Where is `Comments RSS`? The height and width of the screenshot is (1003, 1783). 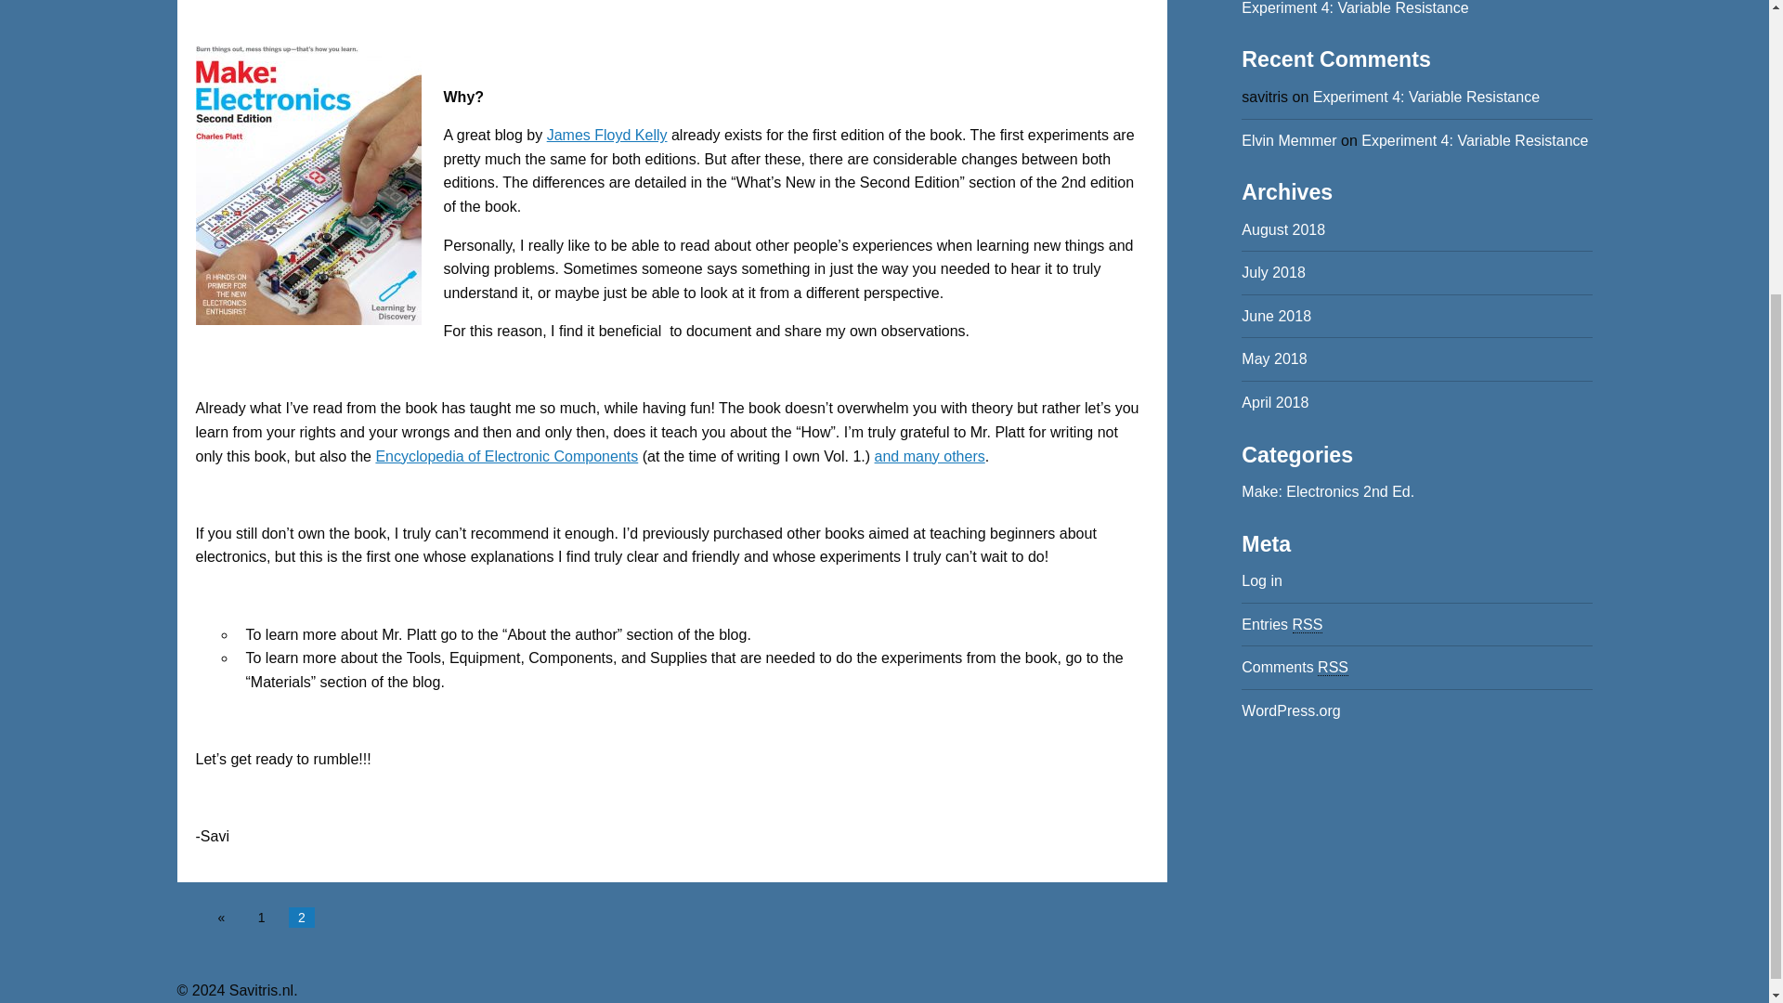
Comments RSS is located at coordinates (1295, 667).